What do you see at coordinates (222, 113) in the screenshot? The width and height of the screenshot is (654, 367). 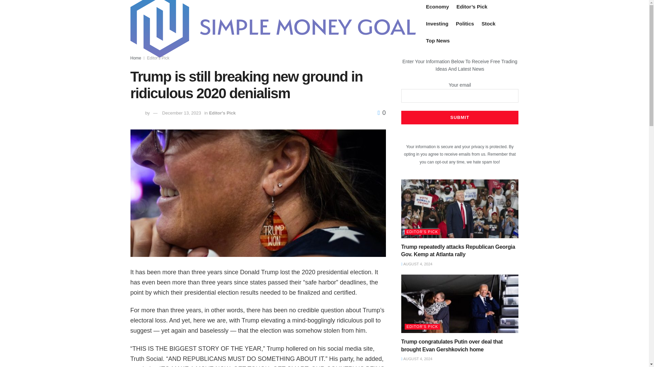 I see `Editor's Pick` at bounding box center [222, 113].